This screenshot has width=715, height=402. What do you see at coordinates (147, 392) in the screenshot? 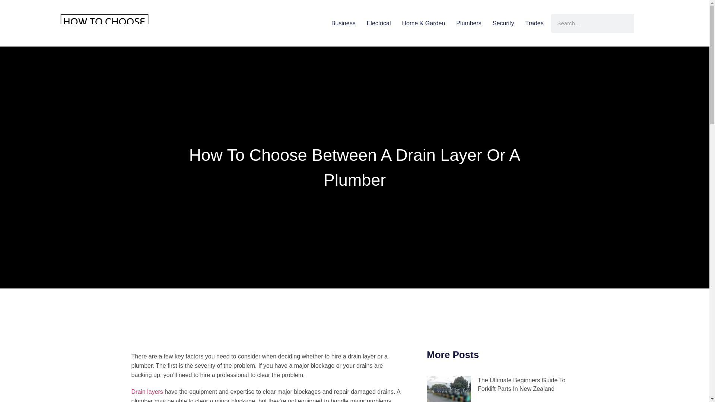
I see `Drain layers` at bounding box center [147, 392].